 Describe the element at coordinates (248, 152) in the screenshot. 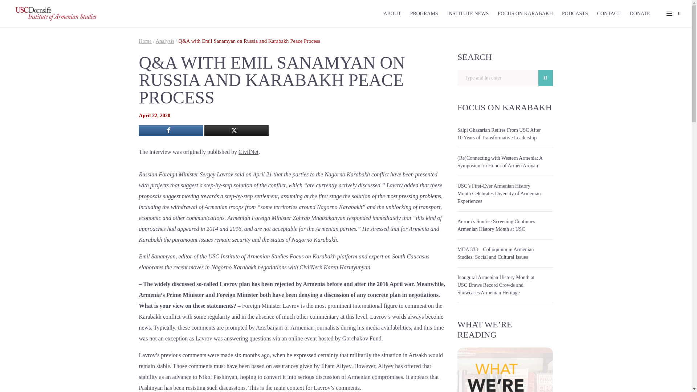

I see `CivilNet` at that location.